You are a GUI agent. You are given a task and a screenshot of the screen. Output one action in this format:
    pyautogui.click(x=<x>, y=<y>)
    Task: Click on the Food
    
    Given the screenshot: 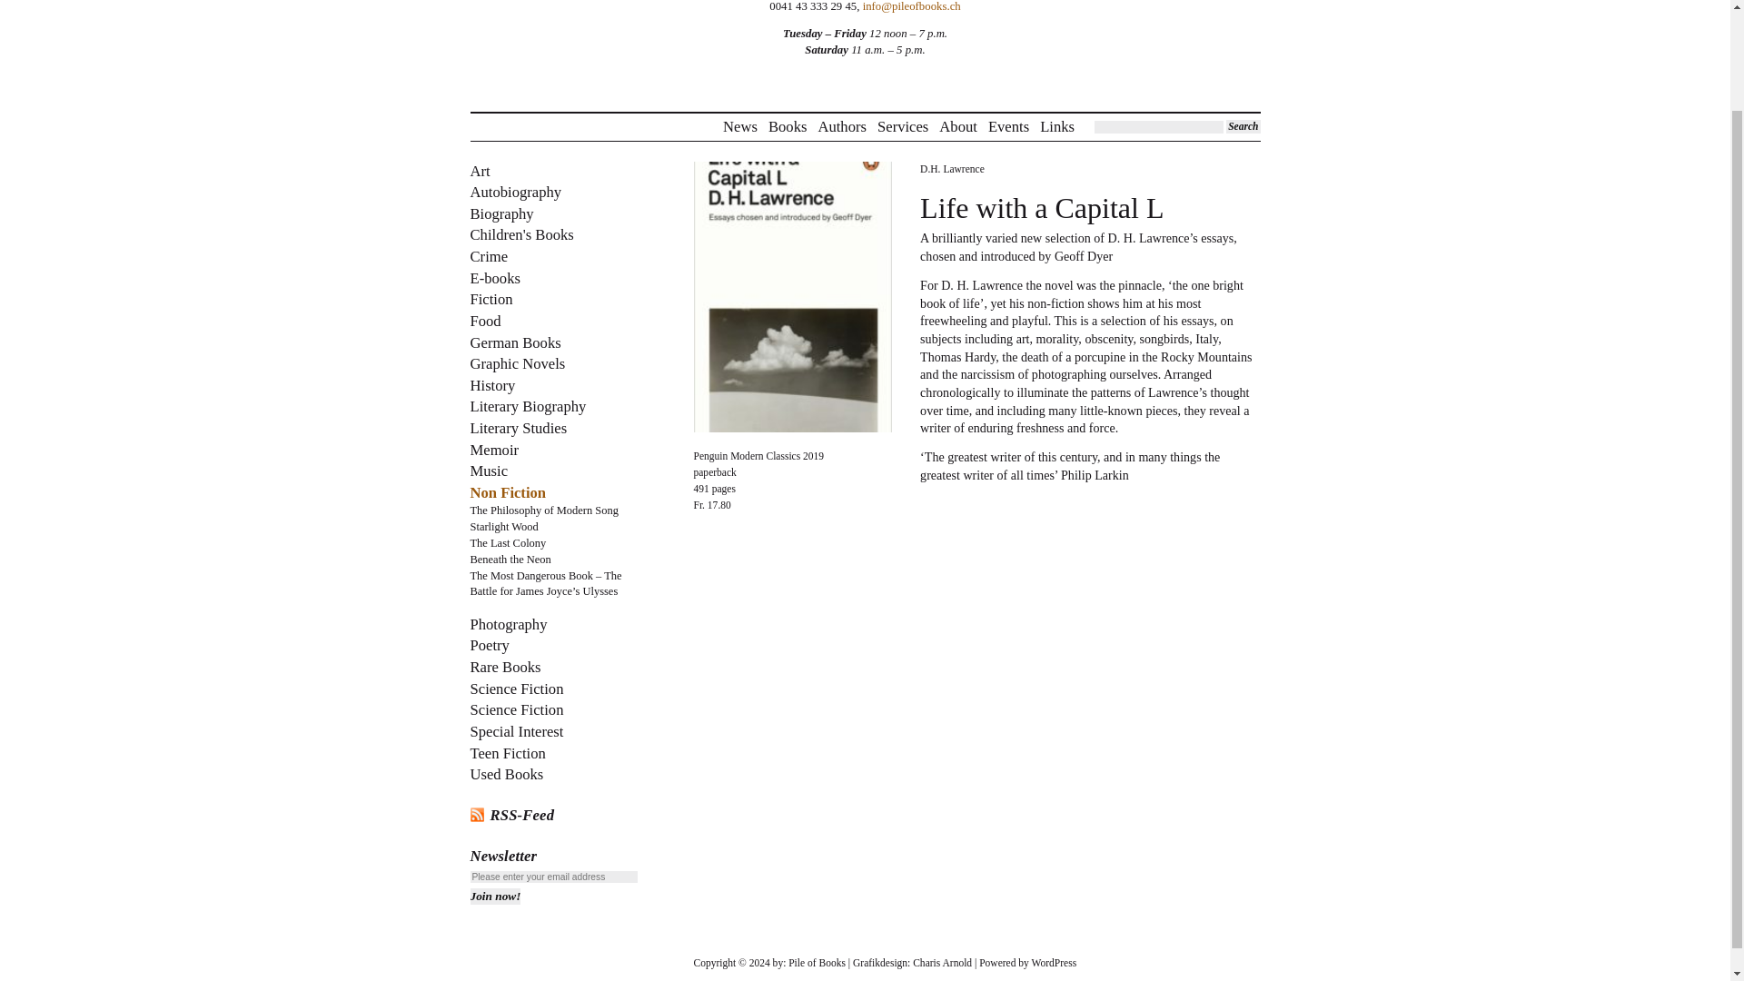 What is the action you would take?
    pyautogui.click(x=486, y=321)
    